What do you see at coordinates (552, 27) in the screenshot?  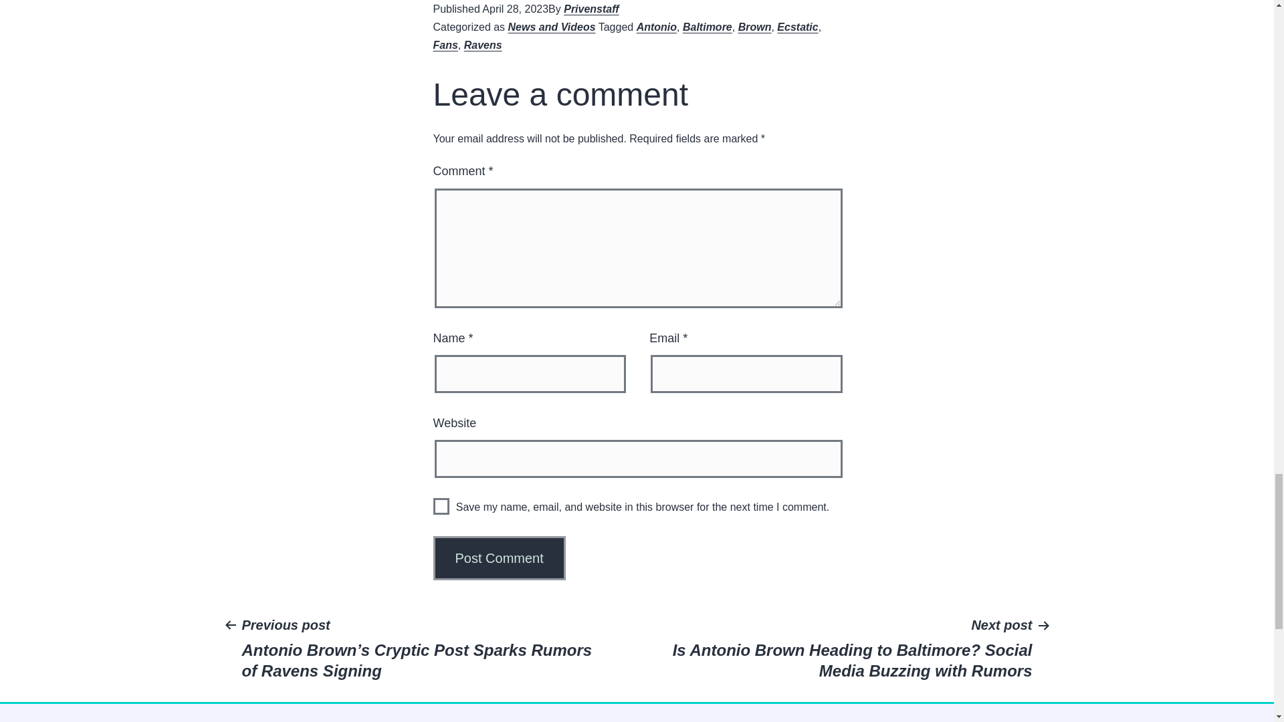 I see `News and Videos` at bounding box center [552, 27].